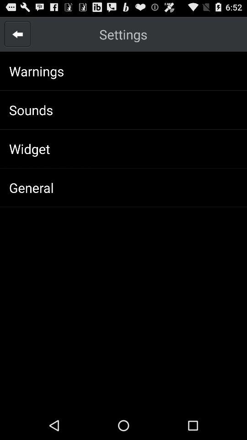 This screenshot has width=247, height=440. Describe the element at coordinates (31, 187) in the screenshot. I see `jump until the general` at that location.